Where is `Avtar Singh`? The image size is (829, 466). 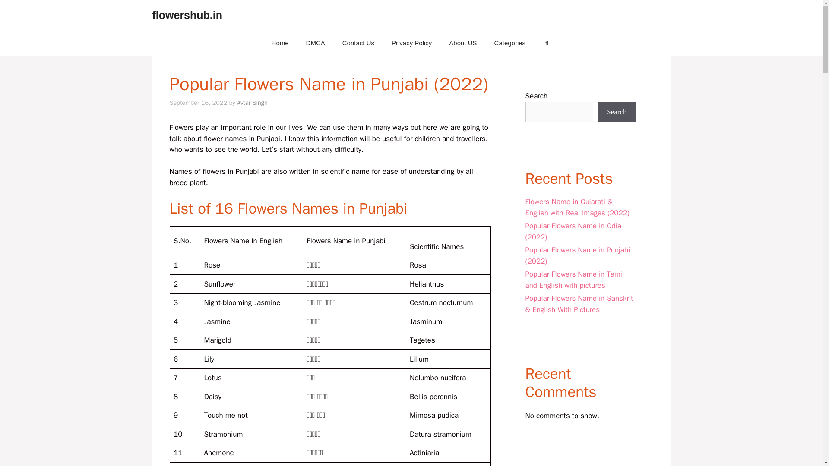
Avtar Singh is located at coordinates (252, 103).